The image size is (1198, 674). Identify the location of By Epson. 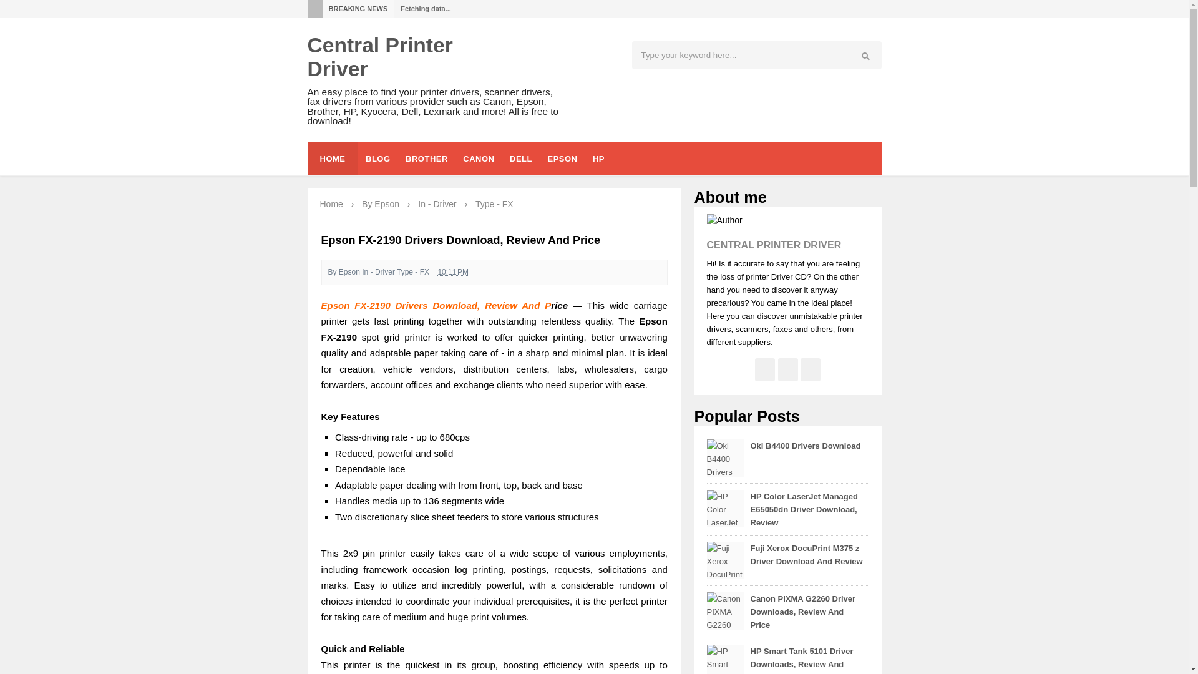
(381, 203).